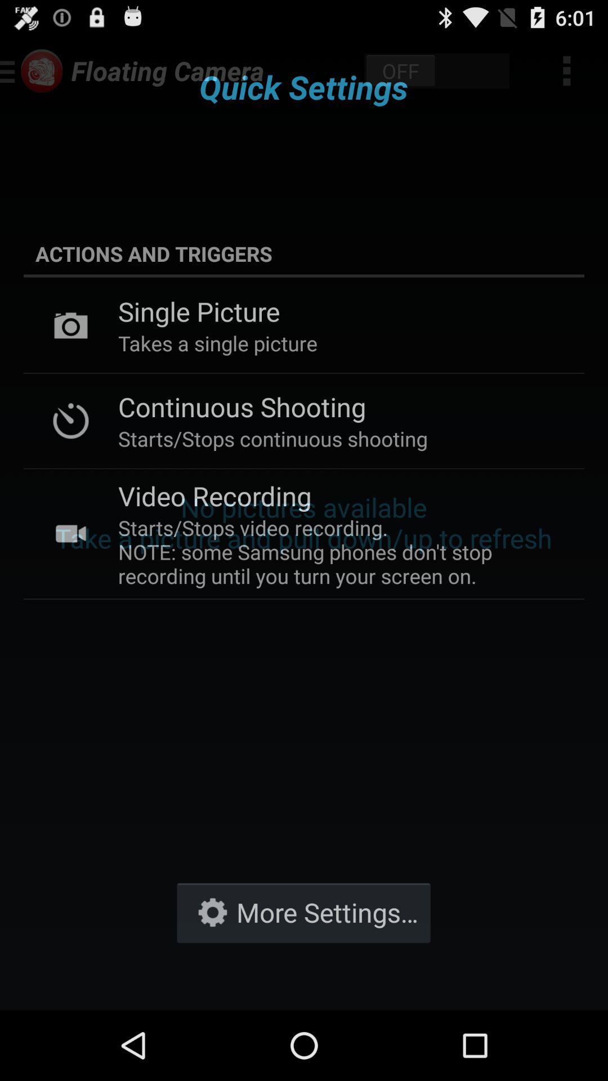 This screenshot has height=1081, width=608. Describe the element at coordinates (303, 912) in the screenshot. I see `open the item at the bottom` at that location.